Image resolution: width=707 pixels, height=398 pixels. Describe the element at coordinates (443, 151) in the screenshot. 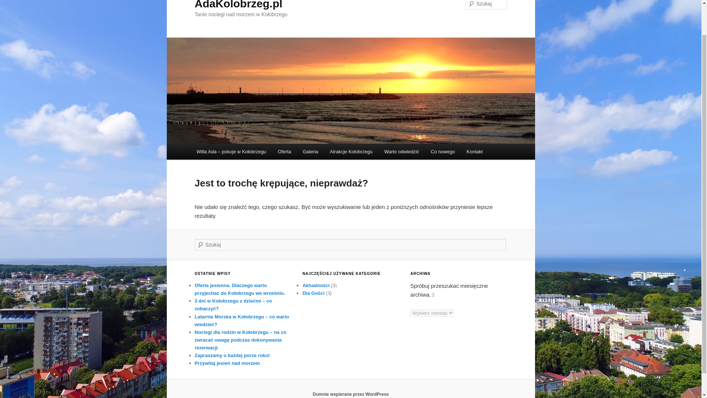

I see `Co nowego` at that location.